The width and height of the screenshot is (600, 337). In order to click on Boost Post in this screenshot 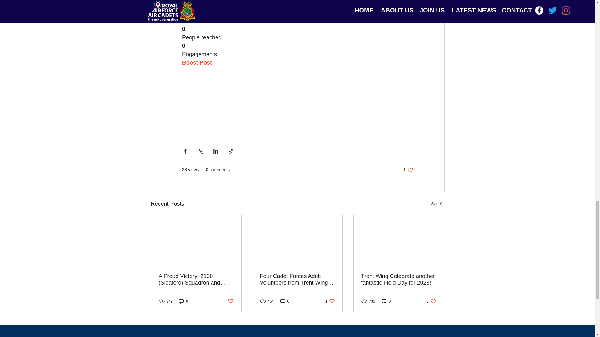, I will do `click(398, 279)`.